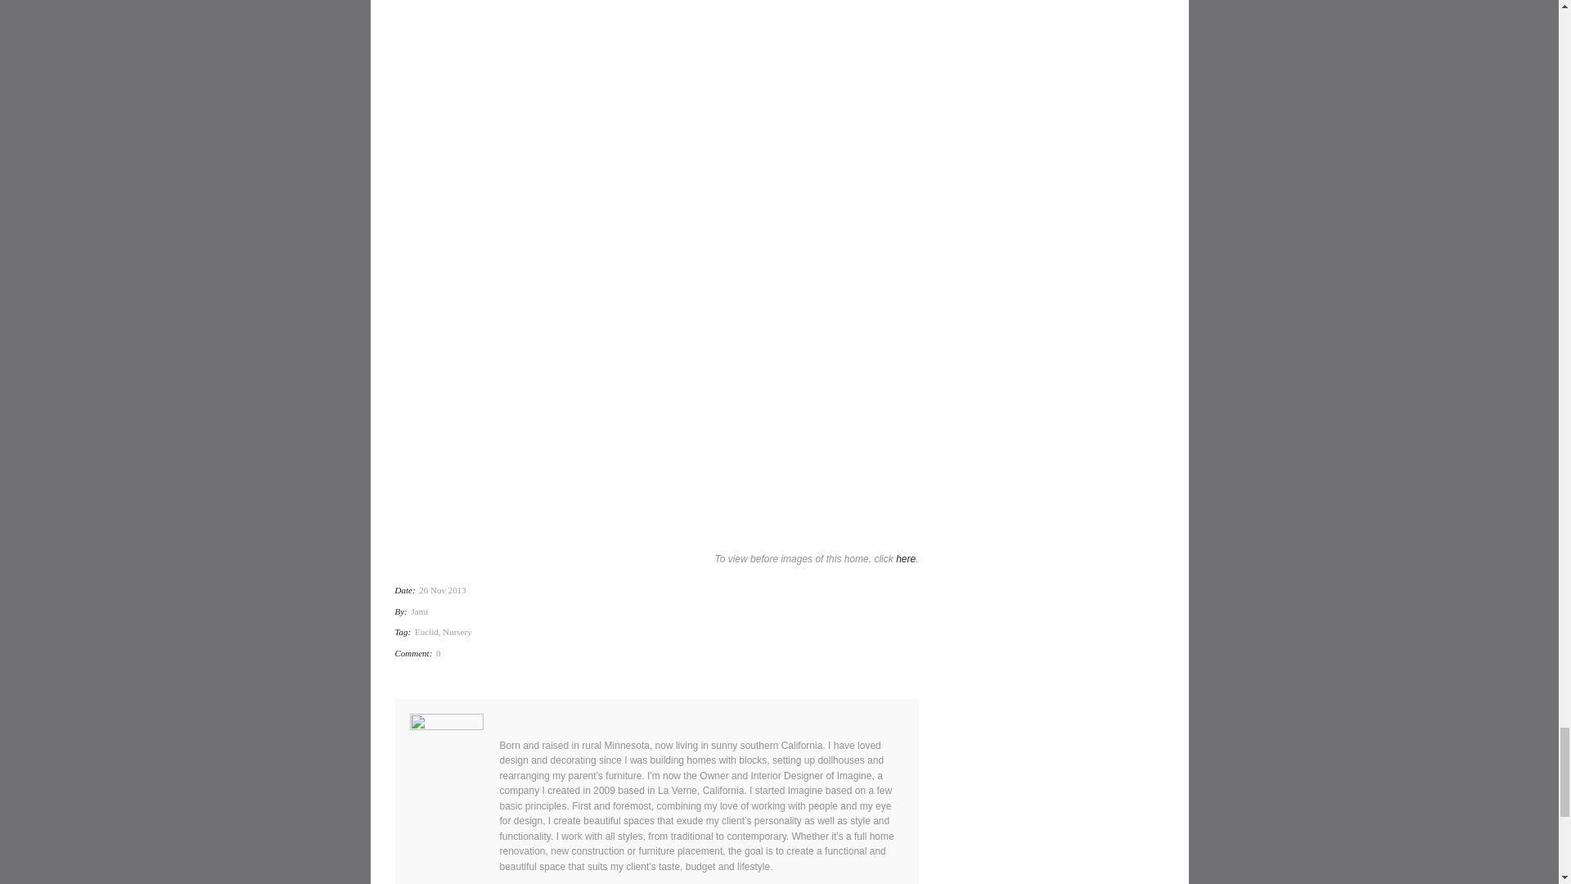  I want to click on Jami, so click(421, 611).